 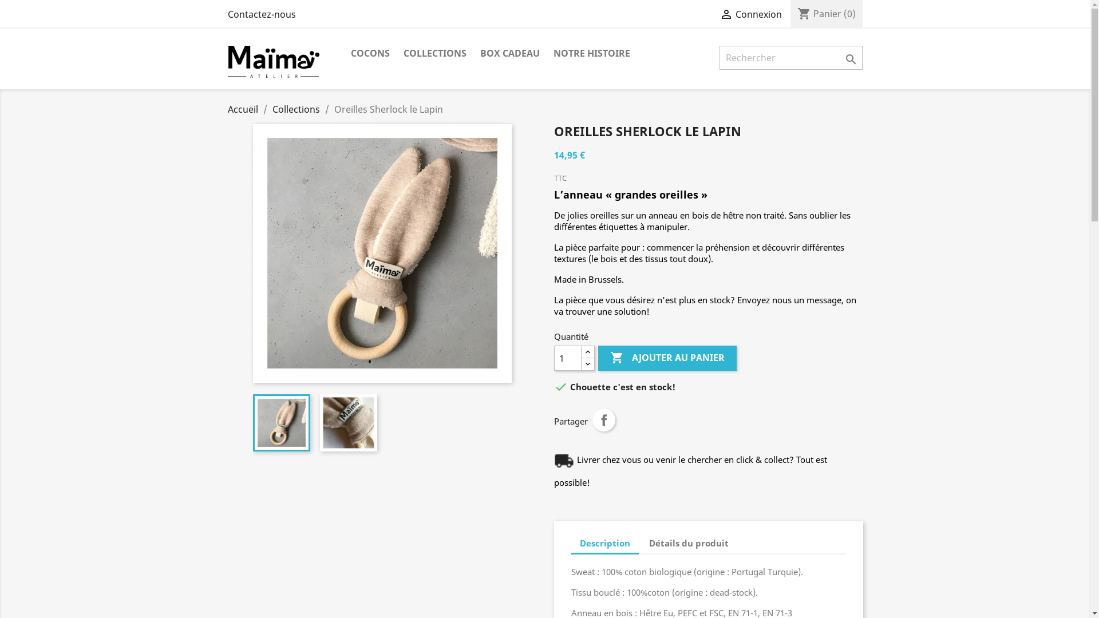 What do you see at coordinates (591, 54) in the screenshot?
I see `NOTRE HISTOIRE` at bounding box center [591, 54].